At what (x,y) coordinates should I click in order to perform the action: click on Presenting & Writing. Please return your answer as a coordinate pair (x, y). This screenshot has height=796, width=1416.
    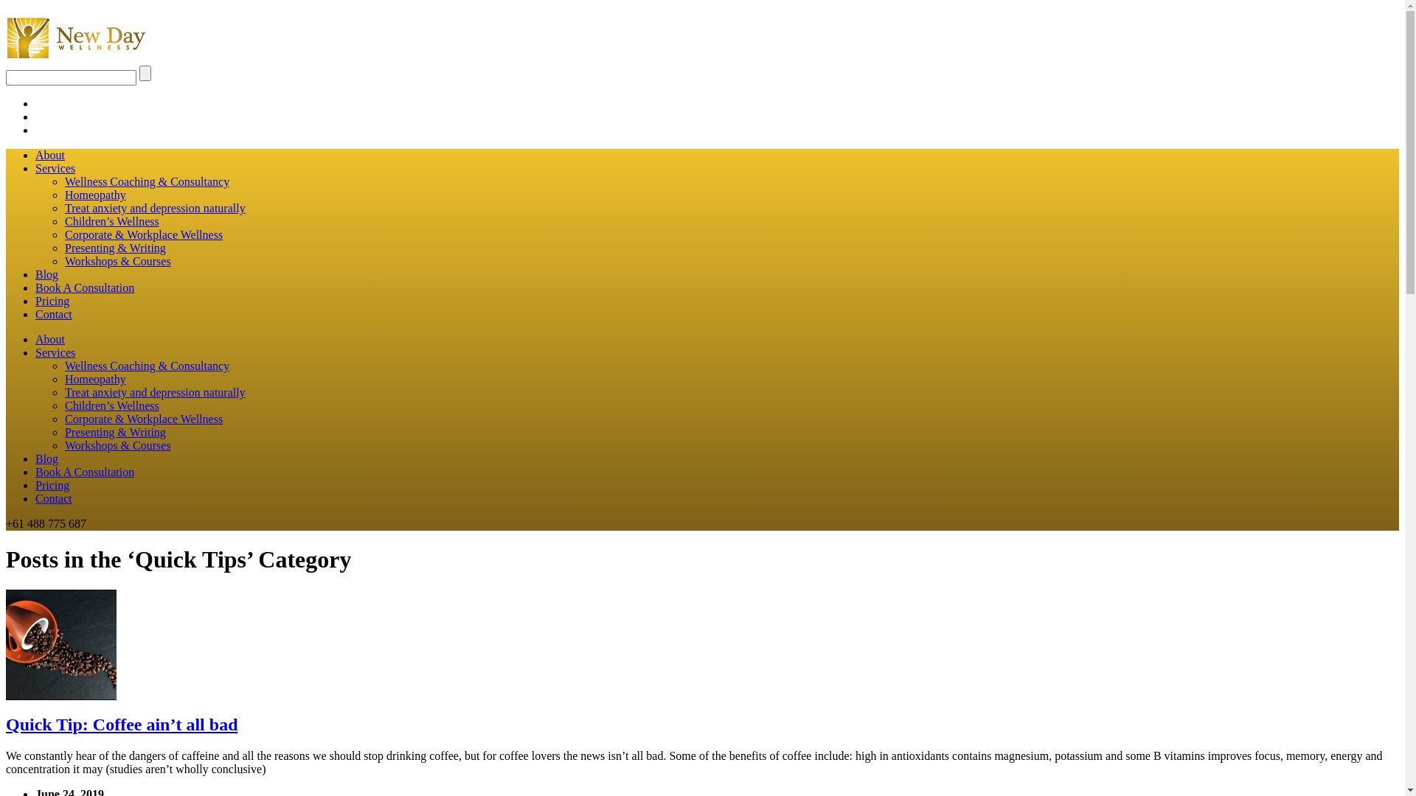
    Looking at the image, I should click on (115, 432).